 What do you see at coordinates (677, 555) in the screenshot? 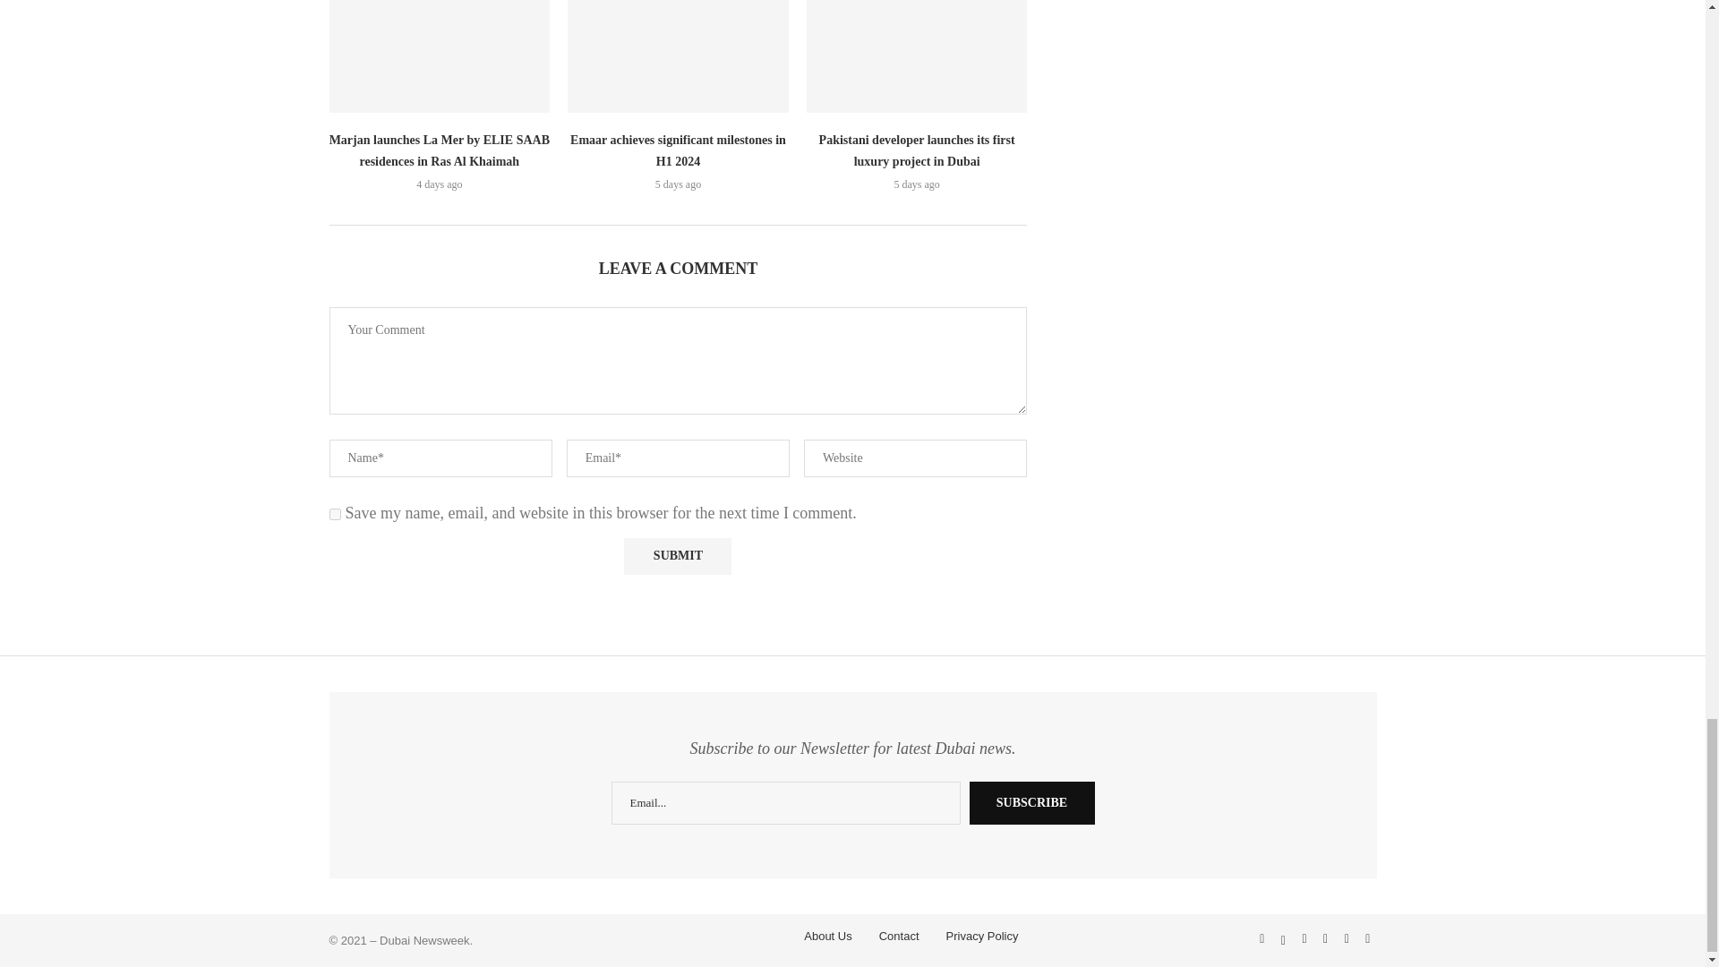
I see `Submit` at bounding box center [677, 555].